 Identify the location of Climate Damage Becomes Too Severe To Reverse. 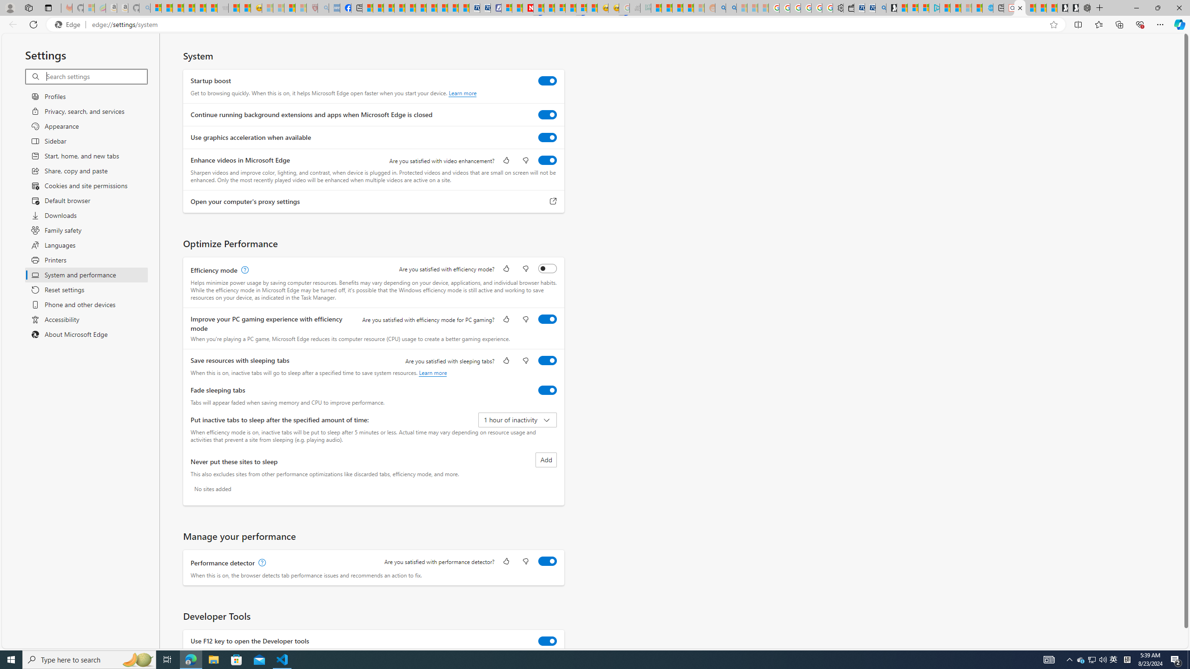
(400, 8).